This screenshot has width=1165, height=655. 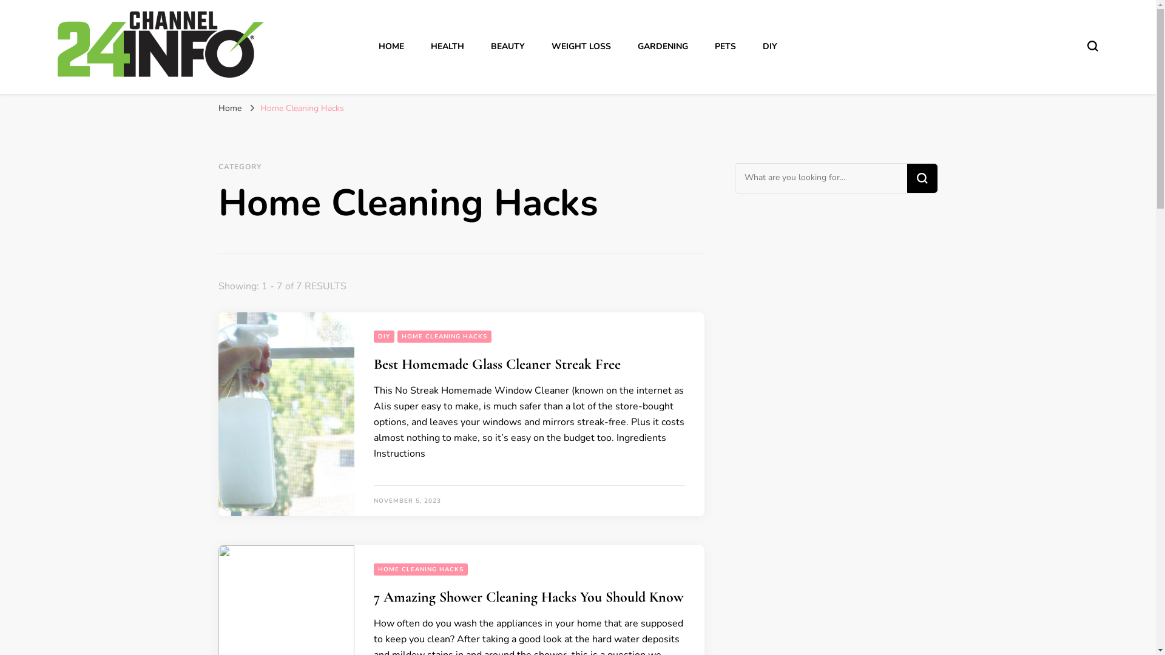 What do you see at coordinates (391, 46) in the screenshot?
I see `HOME` at bounding box center [391, 46].